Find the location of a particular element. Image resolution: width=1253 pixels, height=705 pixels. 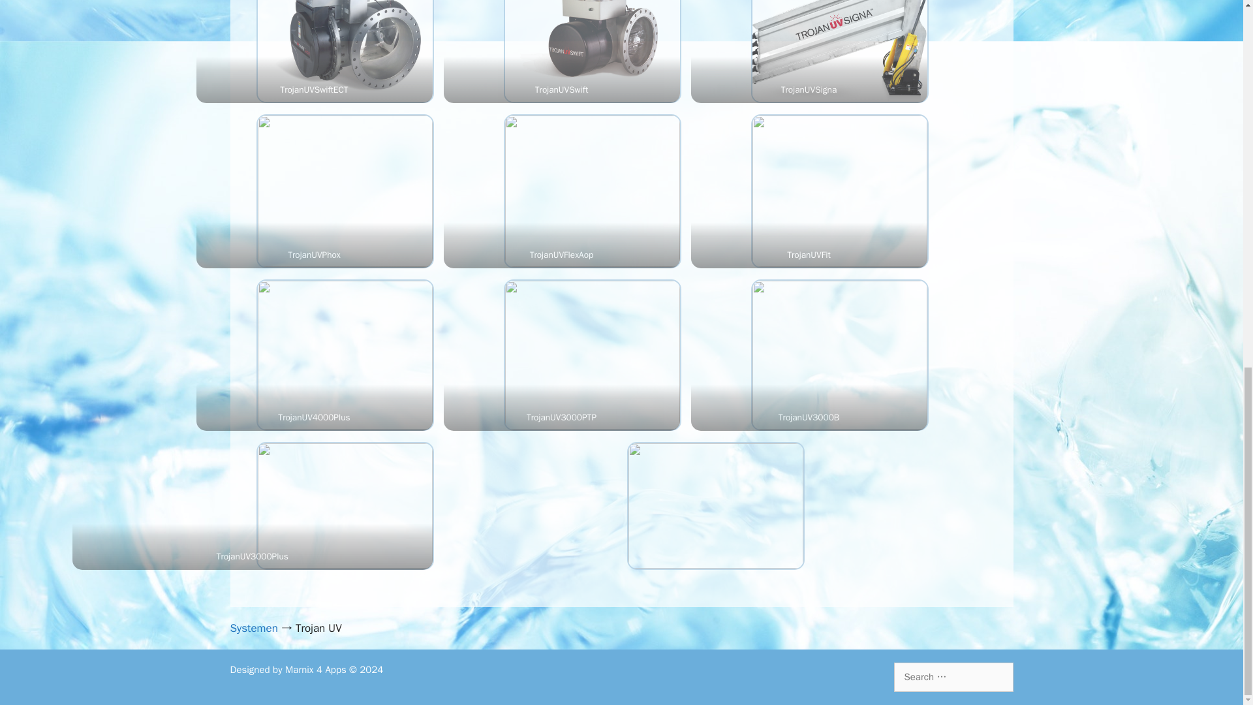

Systemen is located at coordinates (253, 628).